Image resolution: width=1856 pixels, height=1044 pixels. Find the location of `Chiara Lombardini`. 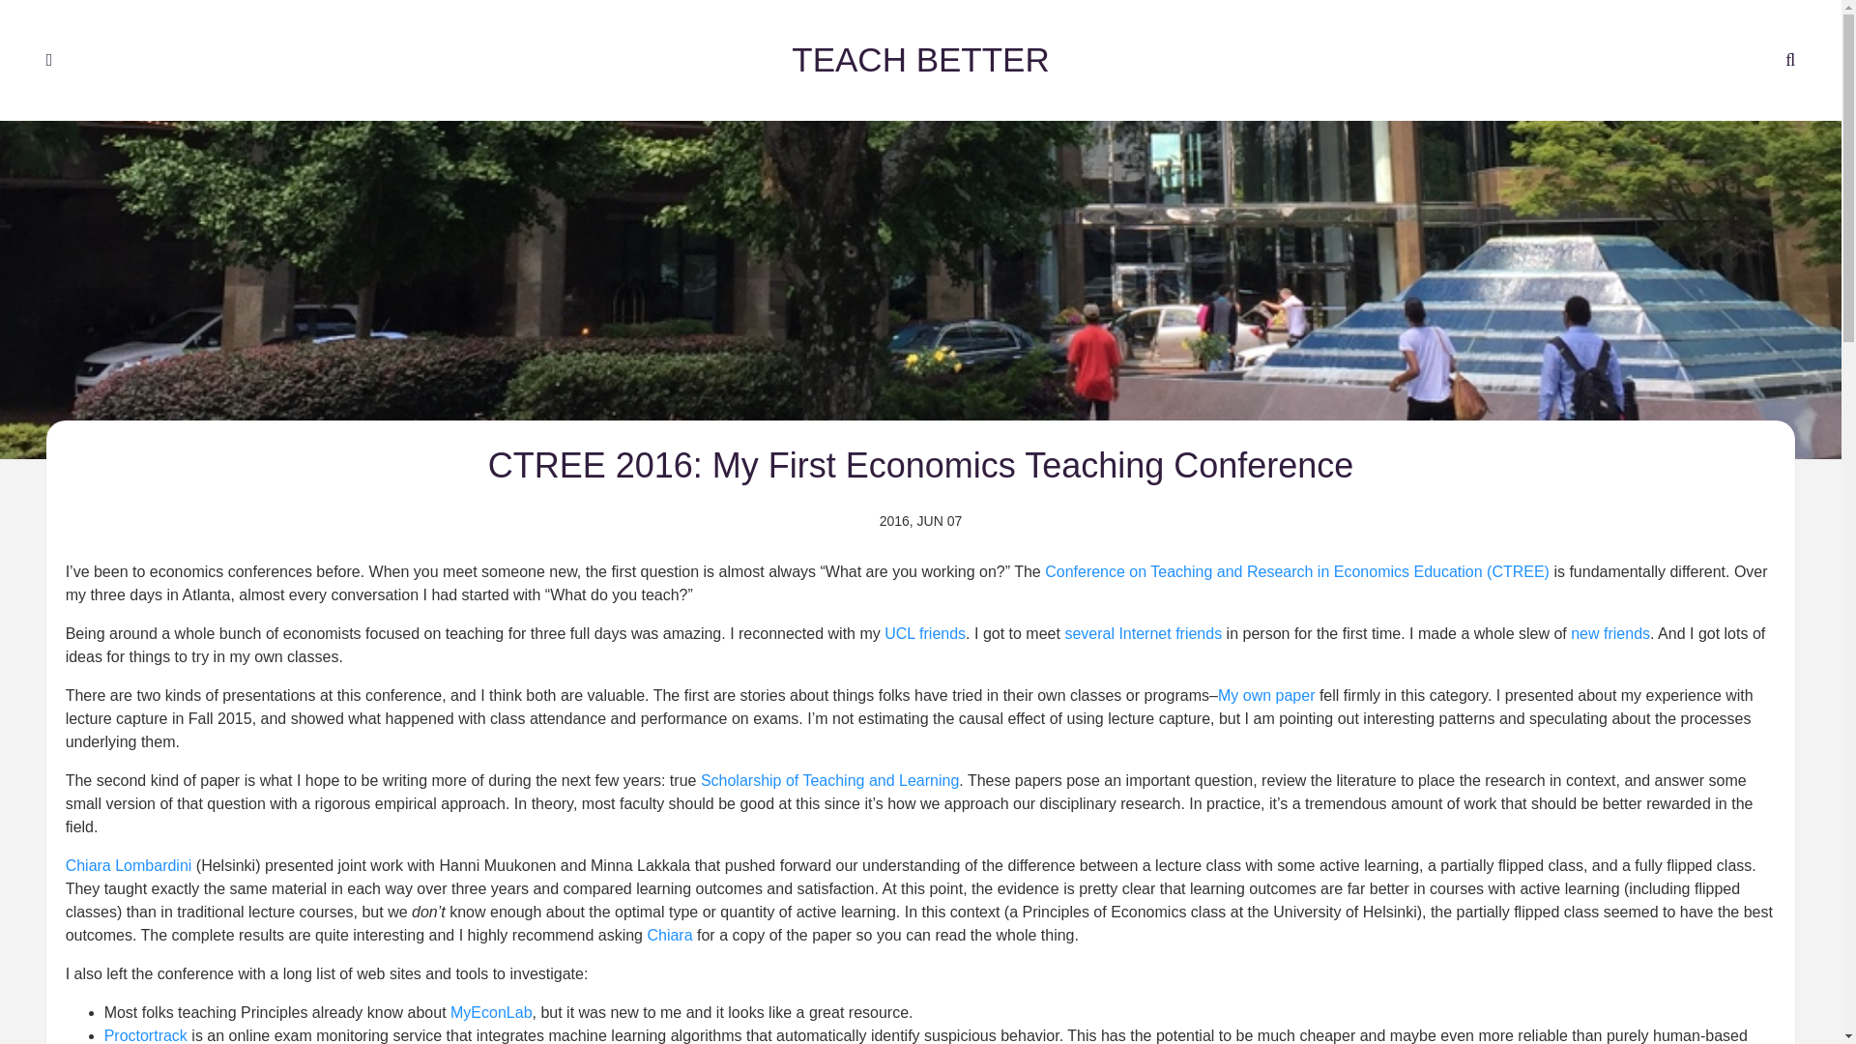

Chiara Lombardini is located at coordinates (129, 847).